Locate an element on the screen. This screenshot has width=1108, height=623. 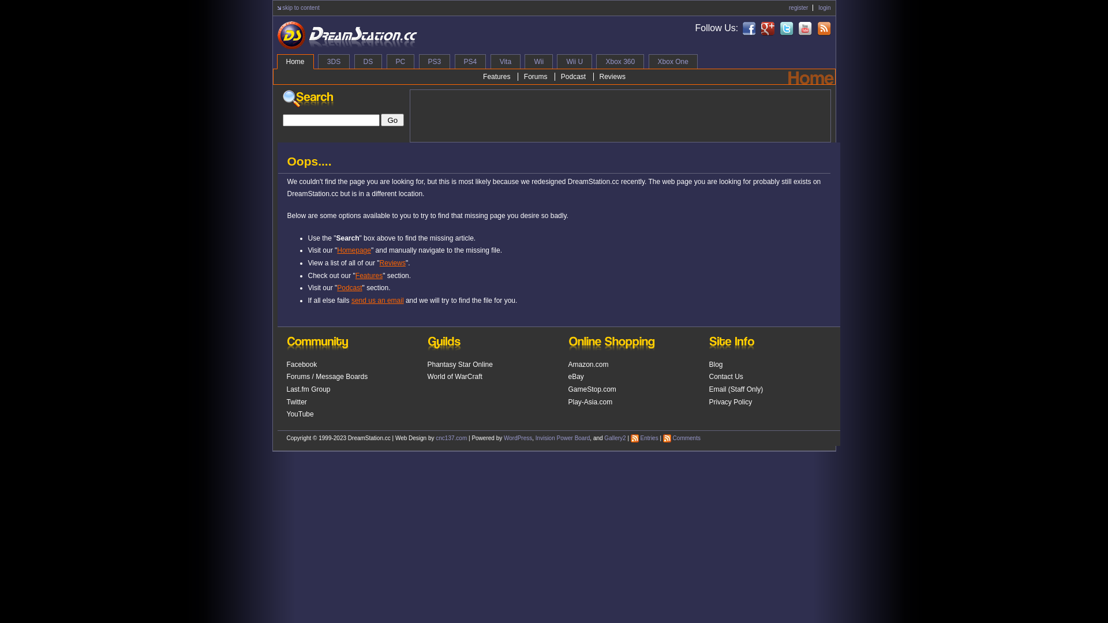
Homepage is located at coordinates (354, 250).